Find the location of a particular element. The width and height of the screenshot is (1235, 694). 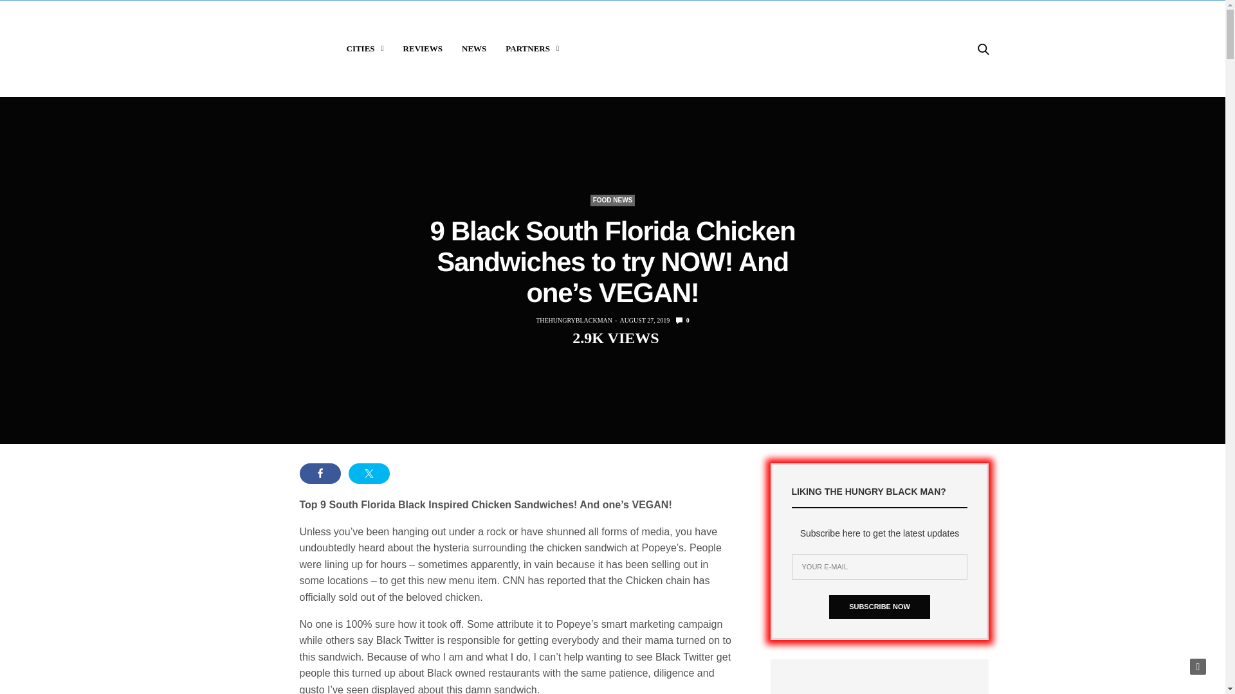

REVIEWS is located at coordinates (423, 49).